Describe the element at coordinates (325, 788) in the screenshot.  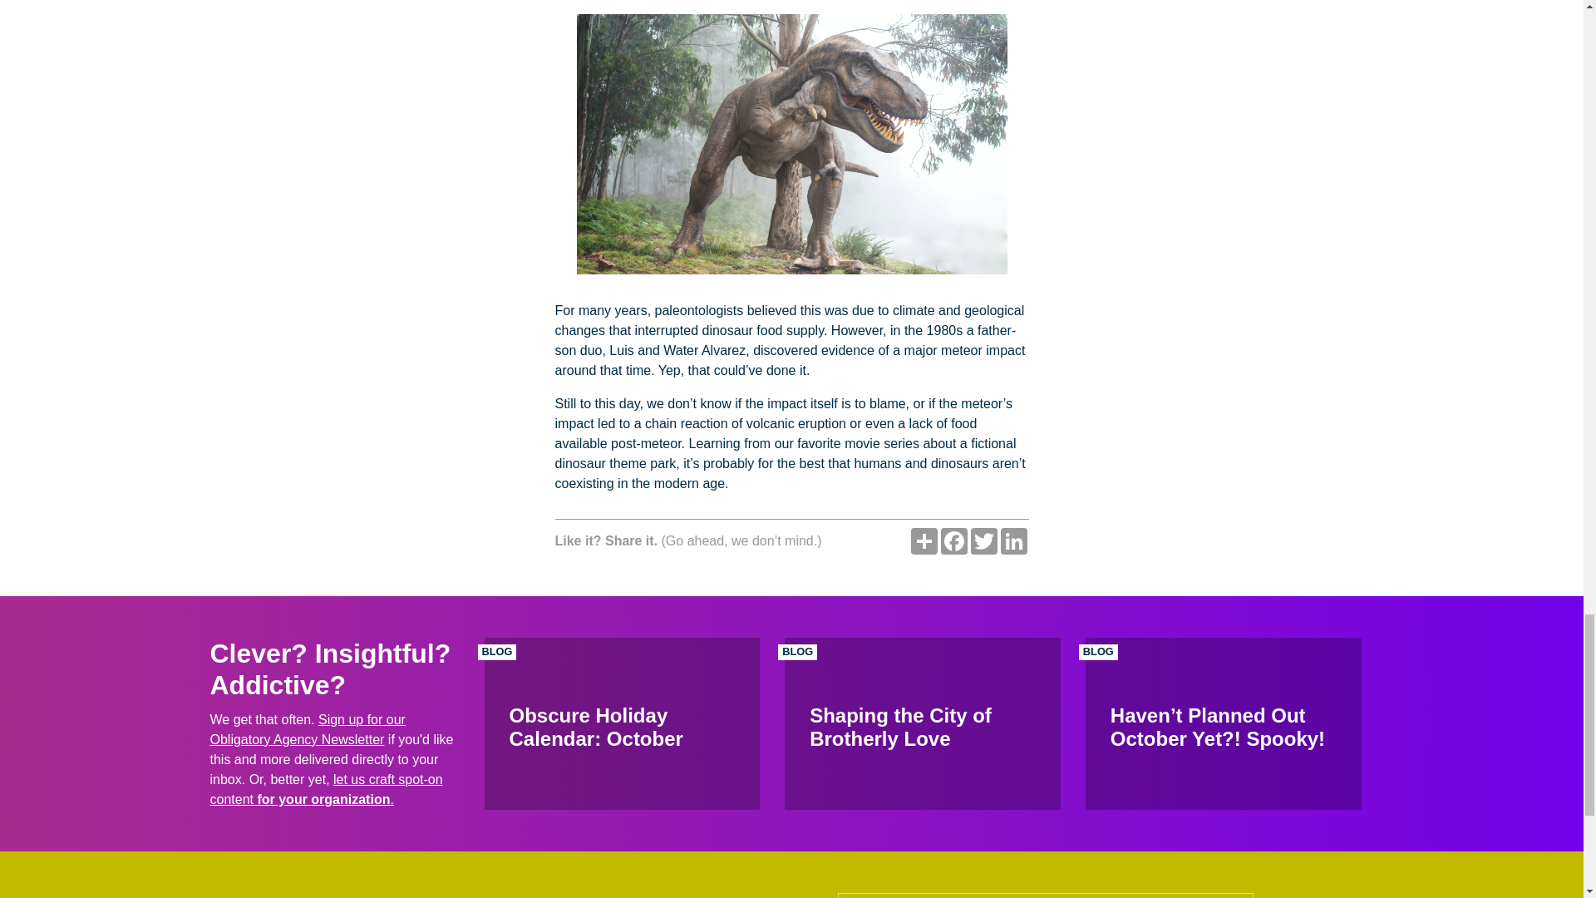
I see `let us craft spot-on content for your organization.` at that location.